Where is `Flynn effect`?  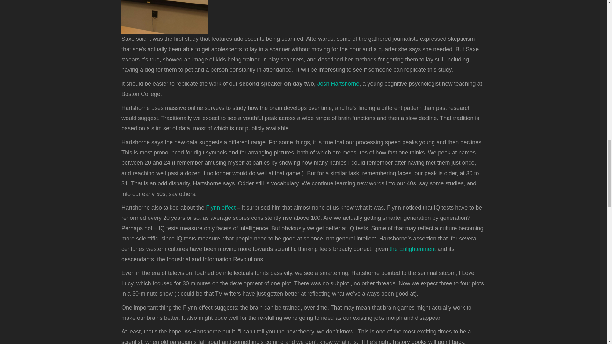
Flynn effect is located at coordinates (221, 208).